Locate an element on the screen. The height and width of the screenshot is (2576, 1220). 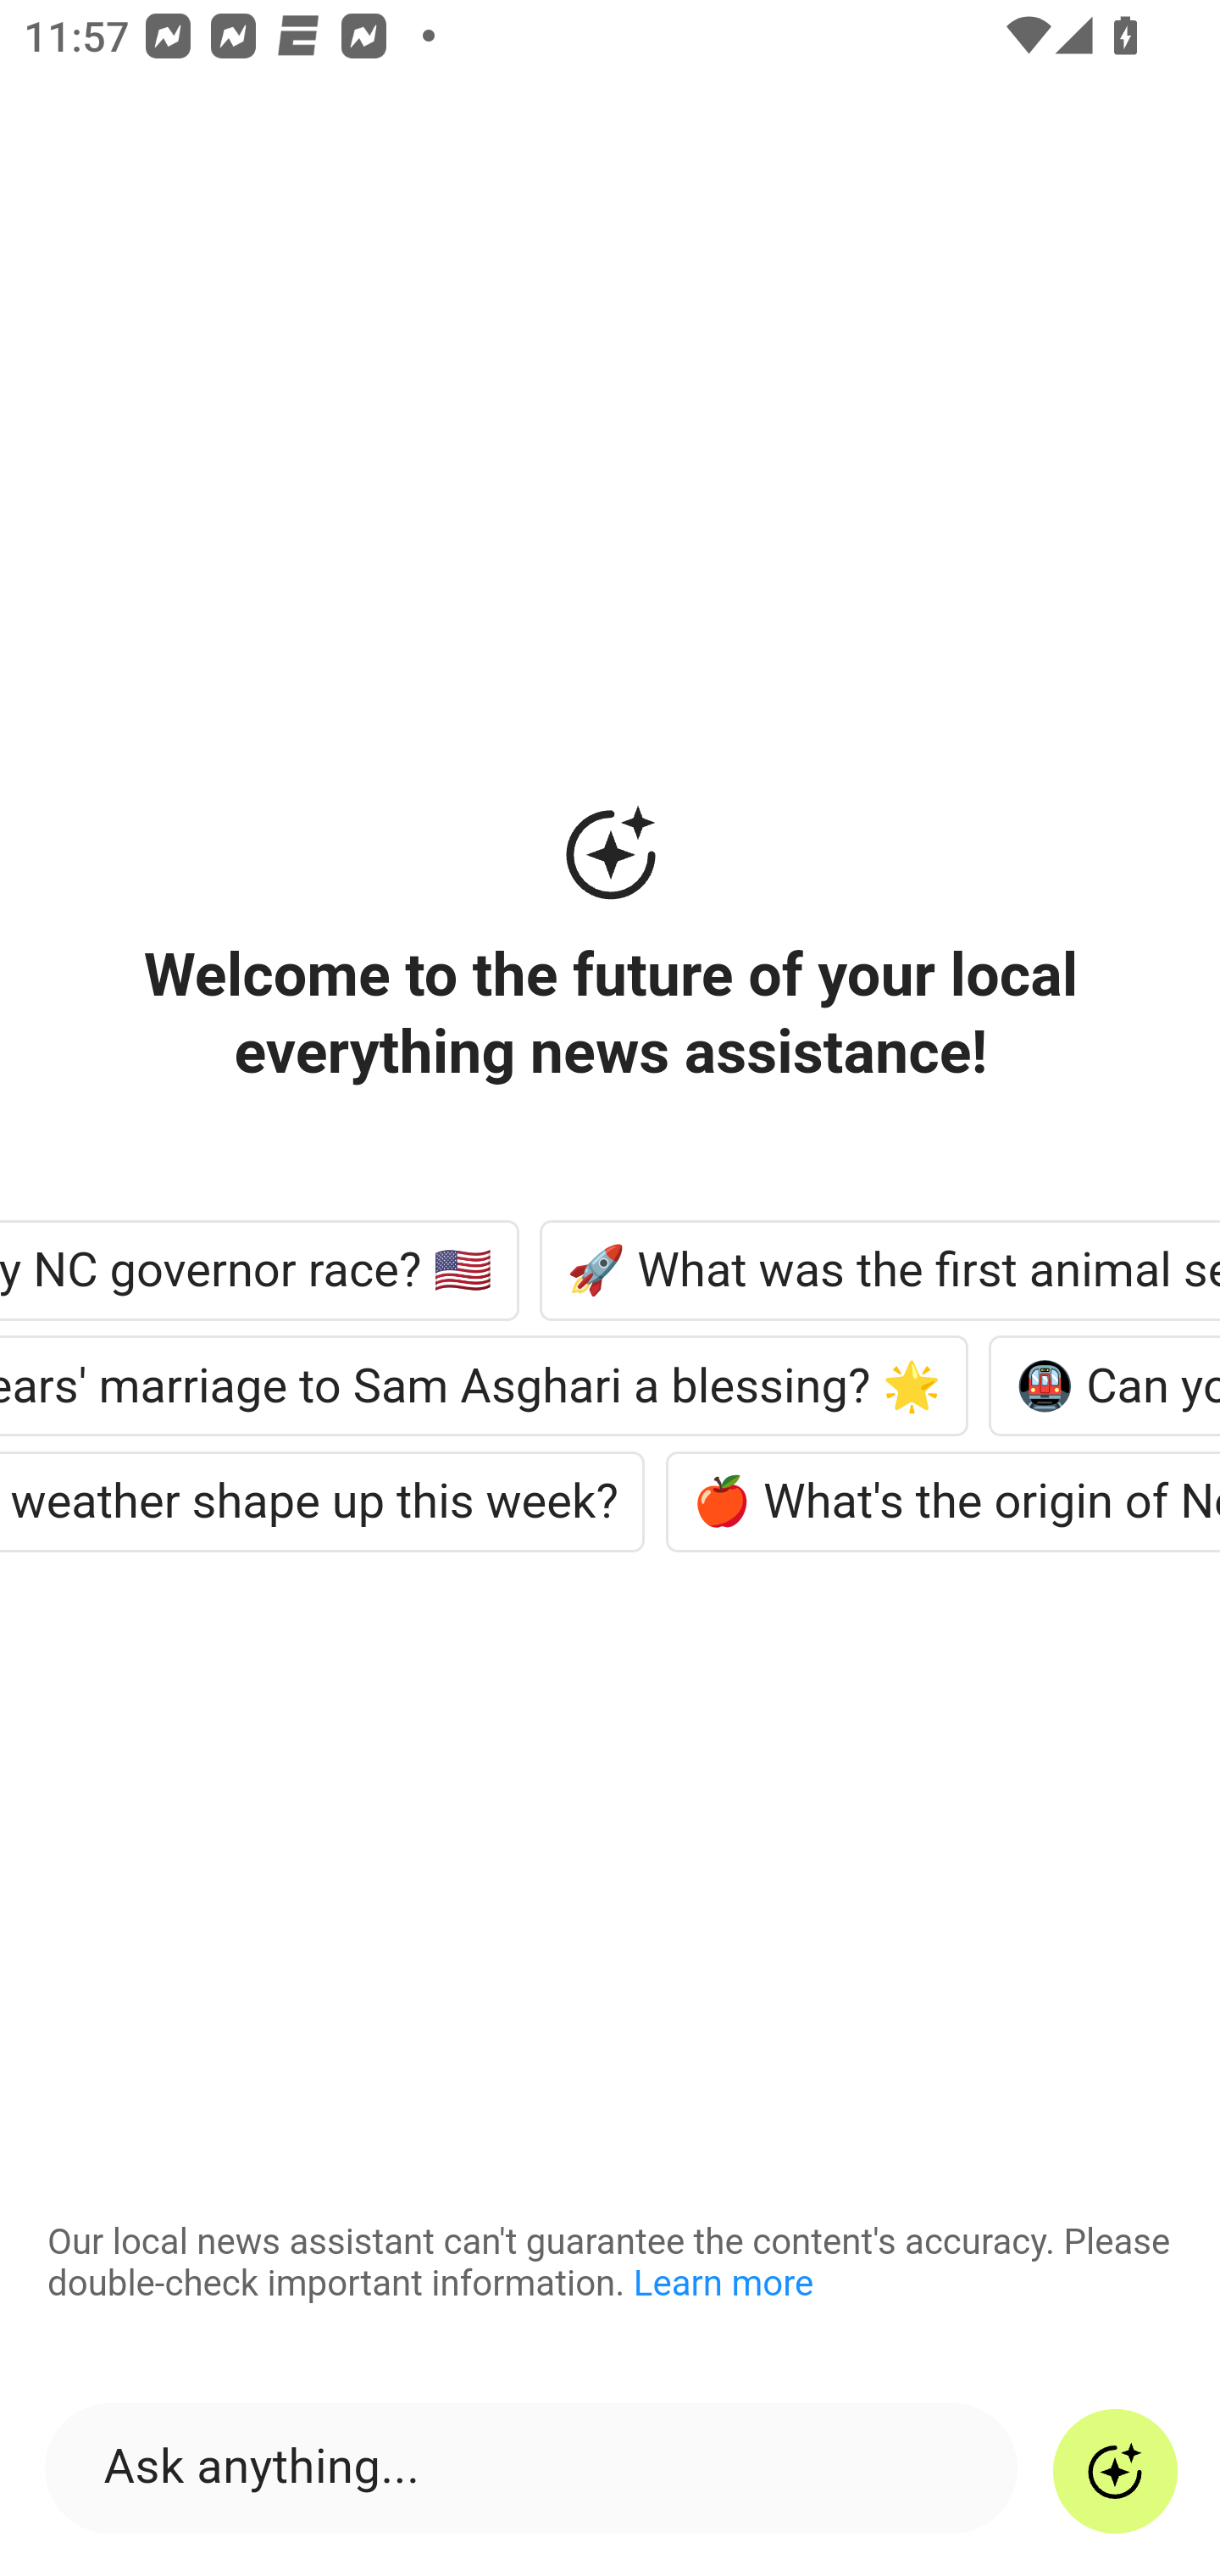
Can Trump sway NC governor race? 🇺🇸 is located at coordinates (263, 1269).